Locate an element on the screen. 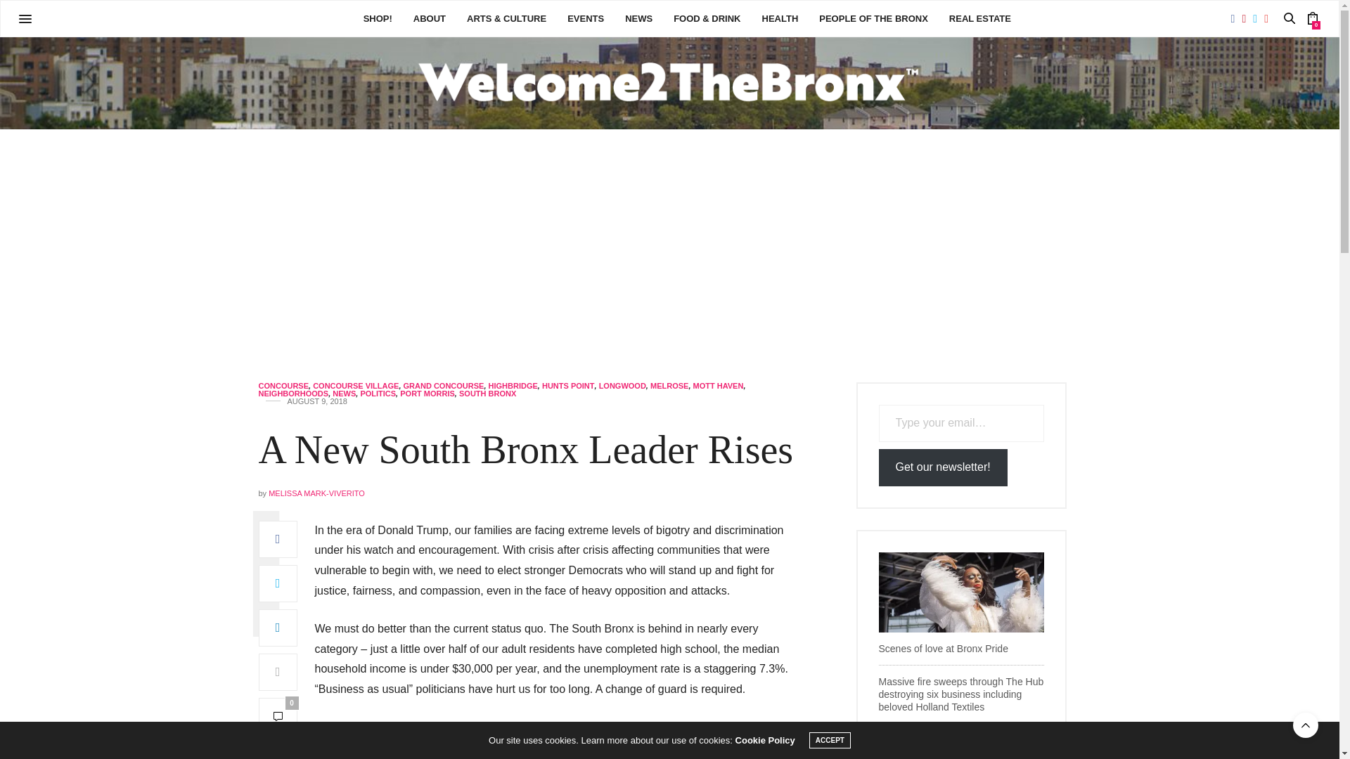  CONCOURSE is located at coordinates (284, 387).